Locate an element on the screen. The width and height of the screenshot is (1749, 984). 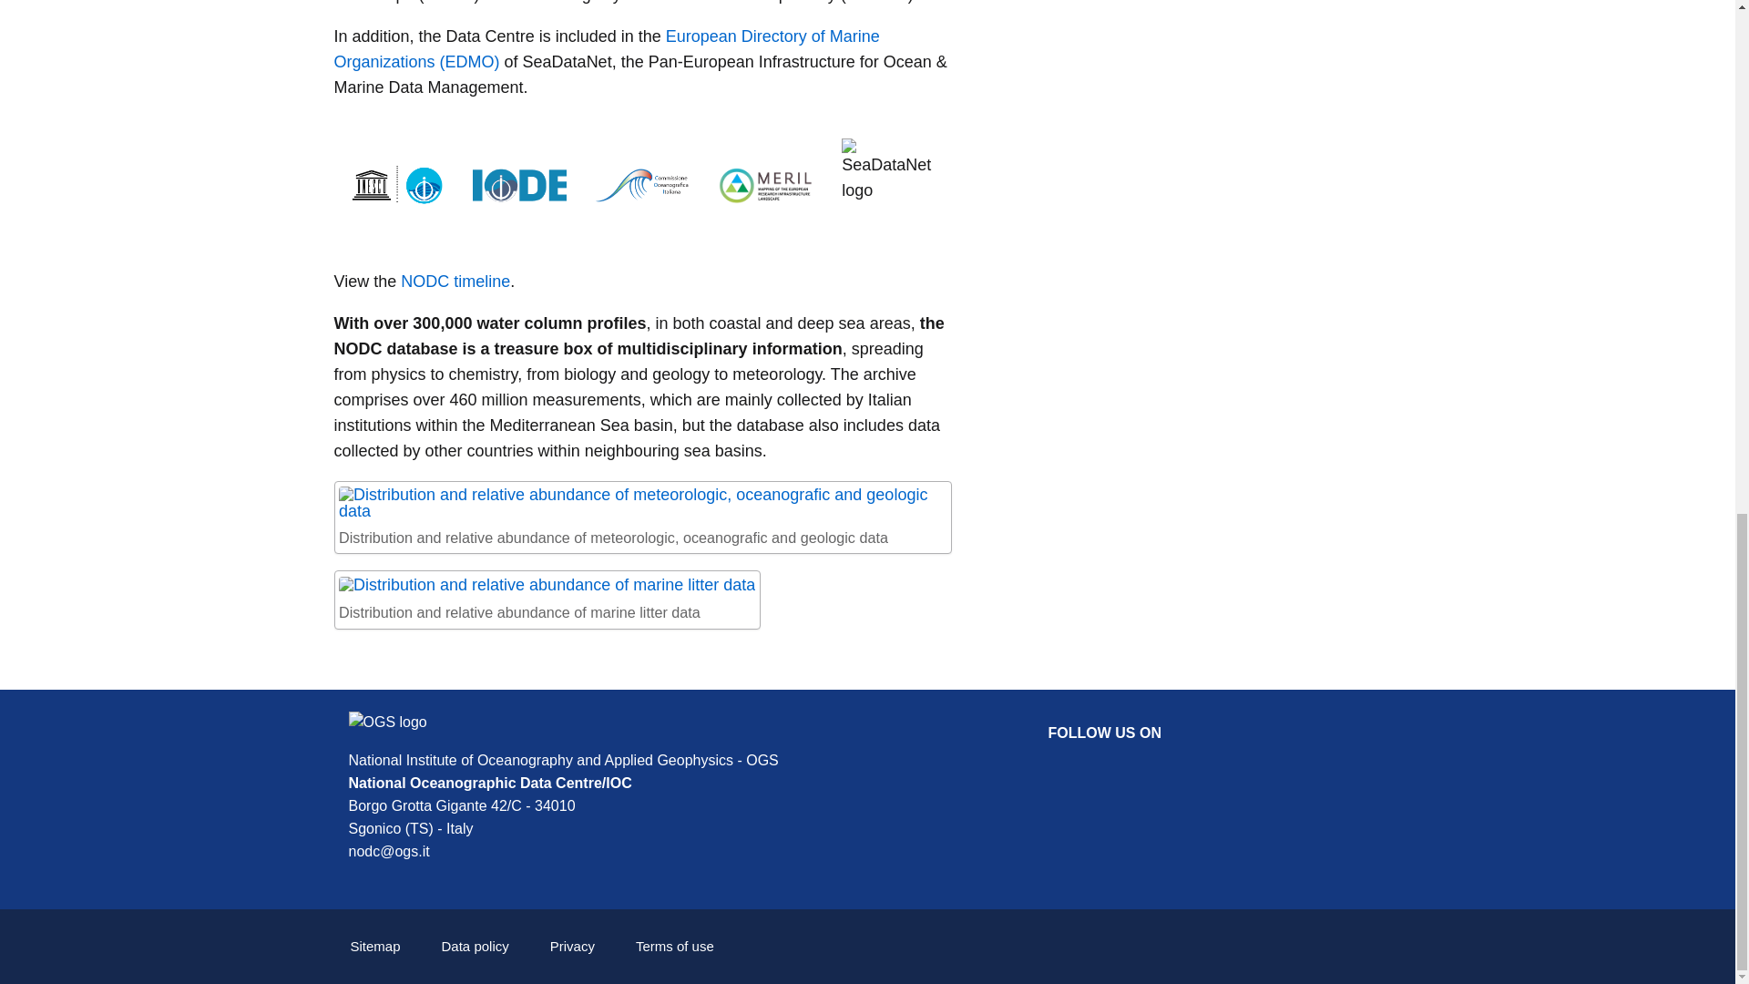
Terms of use is located at coordinates (674, 946).